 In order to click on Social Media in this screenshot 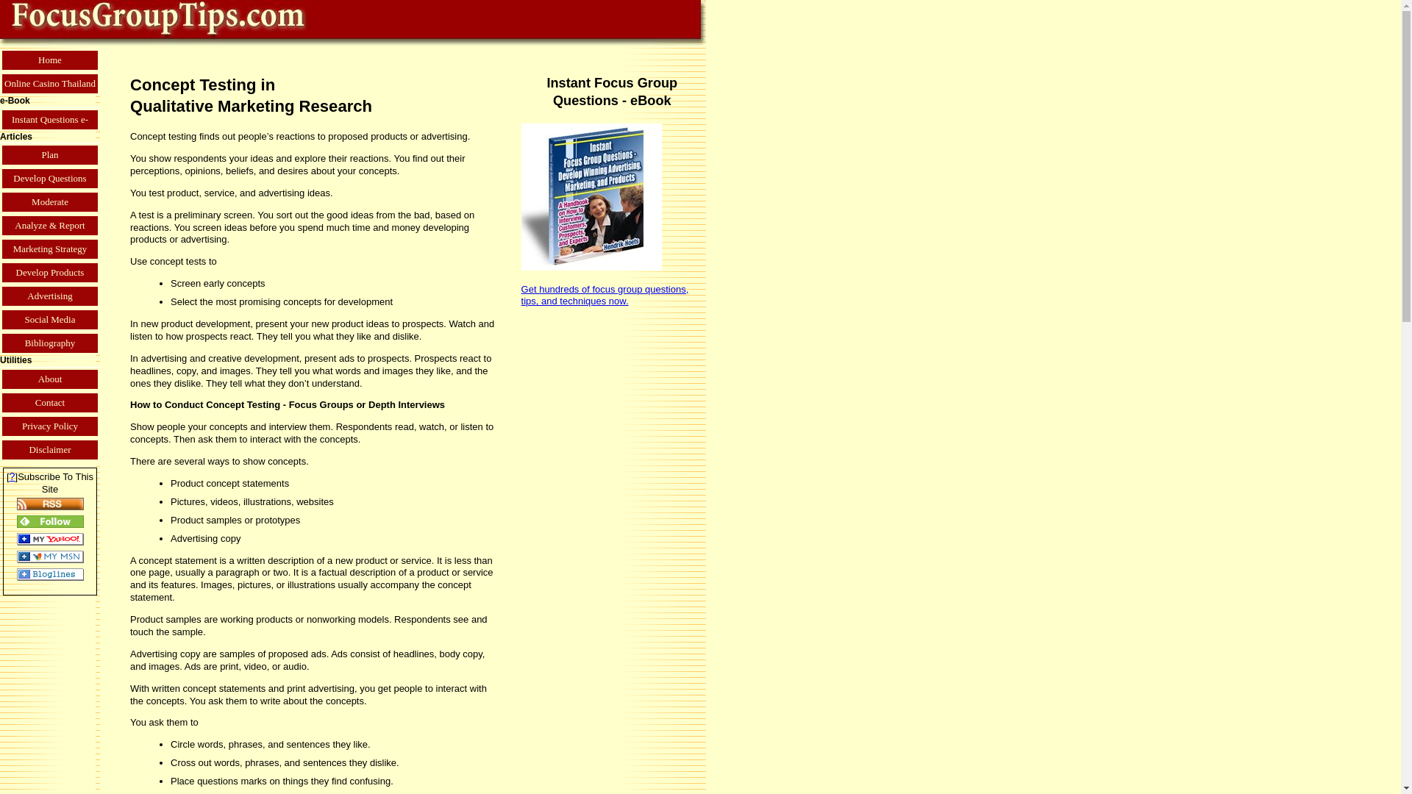, I will do `click(50, 320)`.